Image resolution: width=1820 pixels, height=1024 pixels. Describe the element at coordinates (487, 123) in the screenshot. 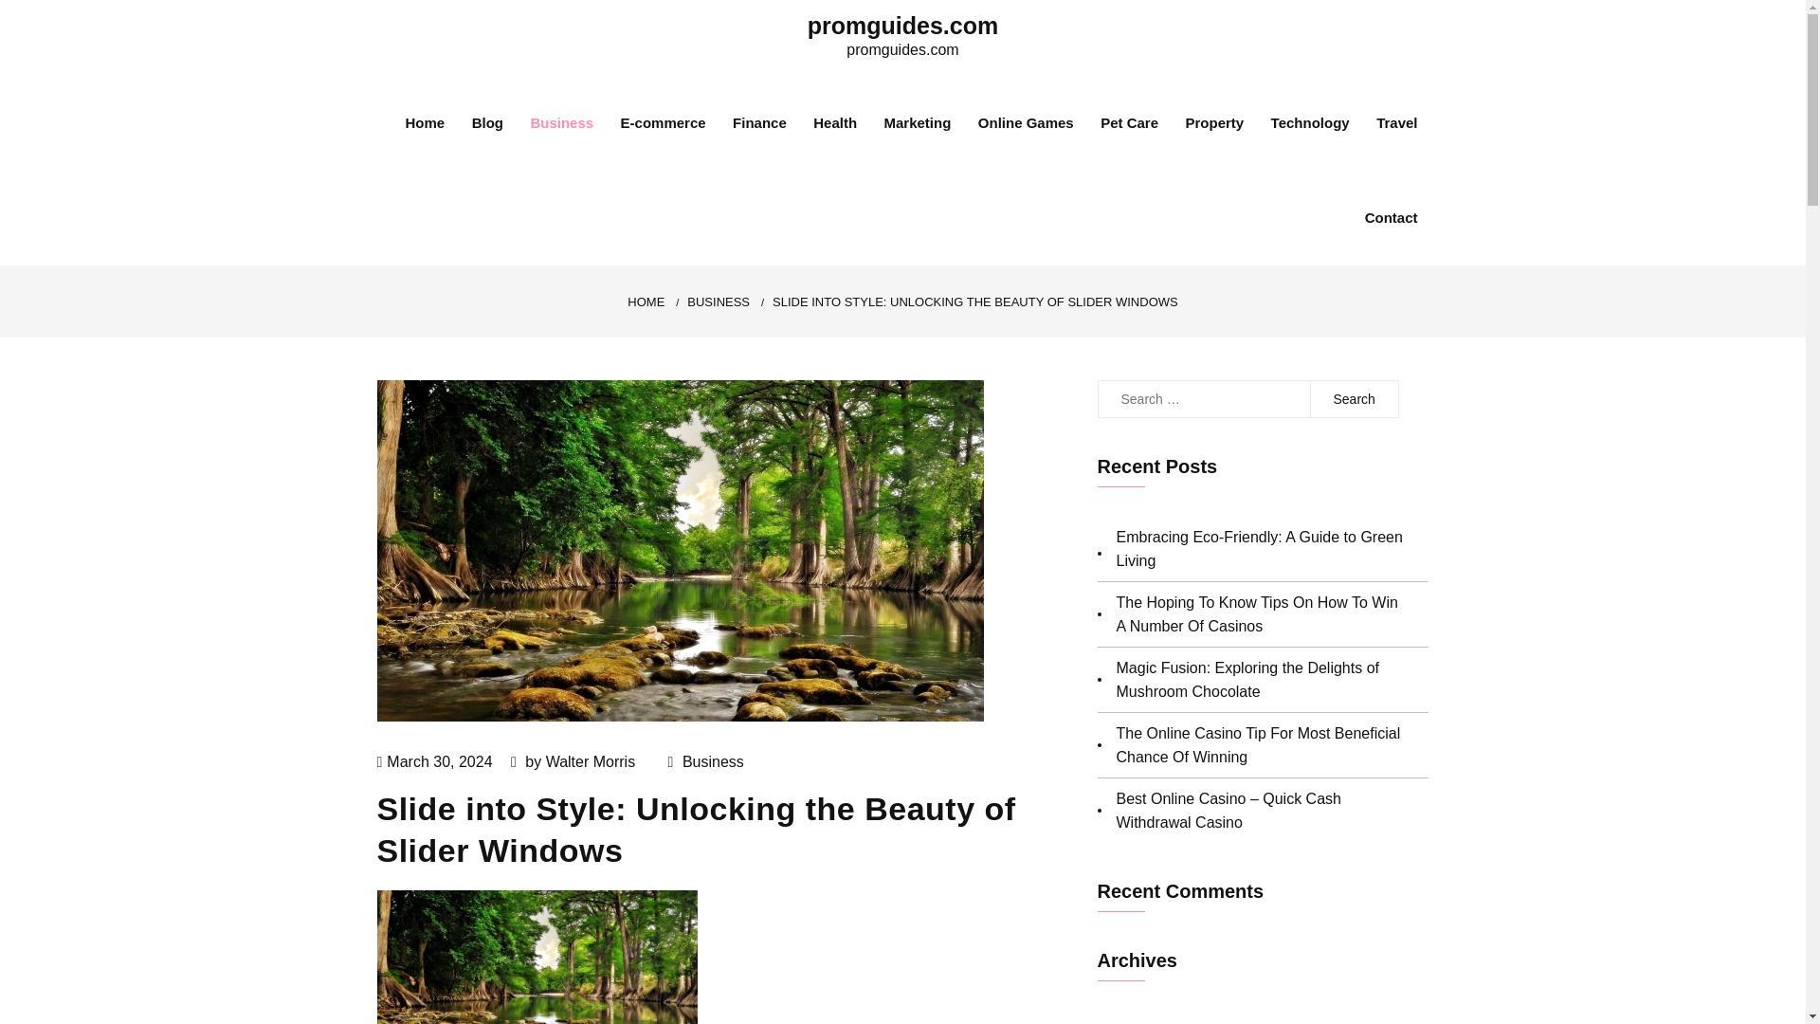

I see `Blog` at that location.